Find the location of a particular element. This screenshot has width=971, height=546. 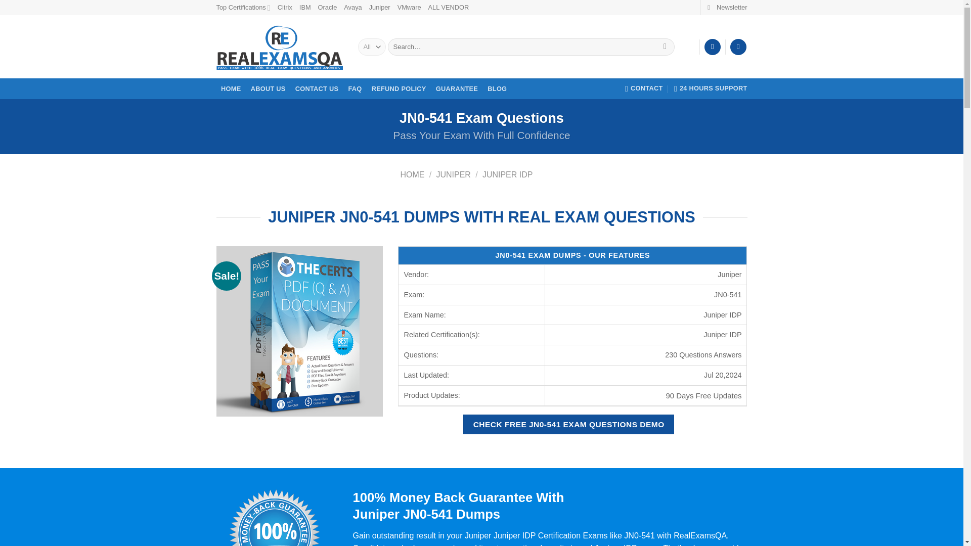

RealExamsQA is located at coordinates (279, 47).